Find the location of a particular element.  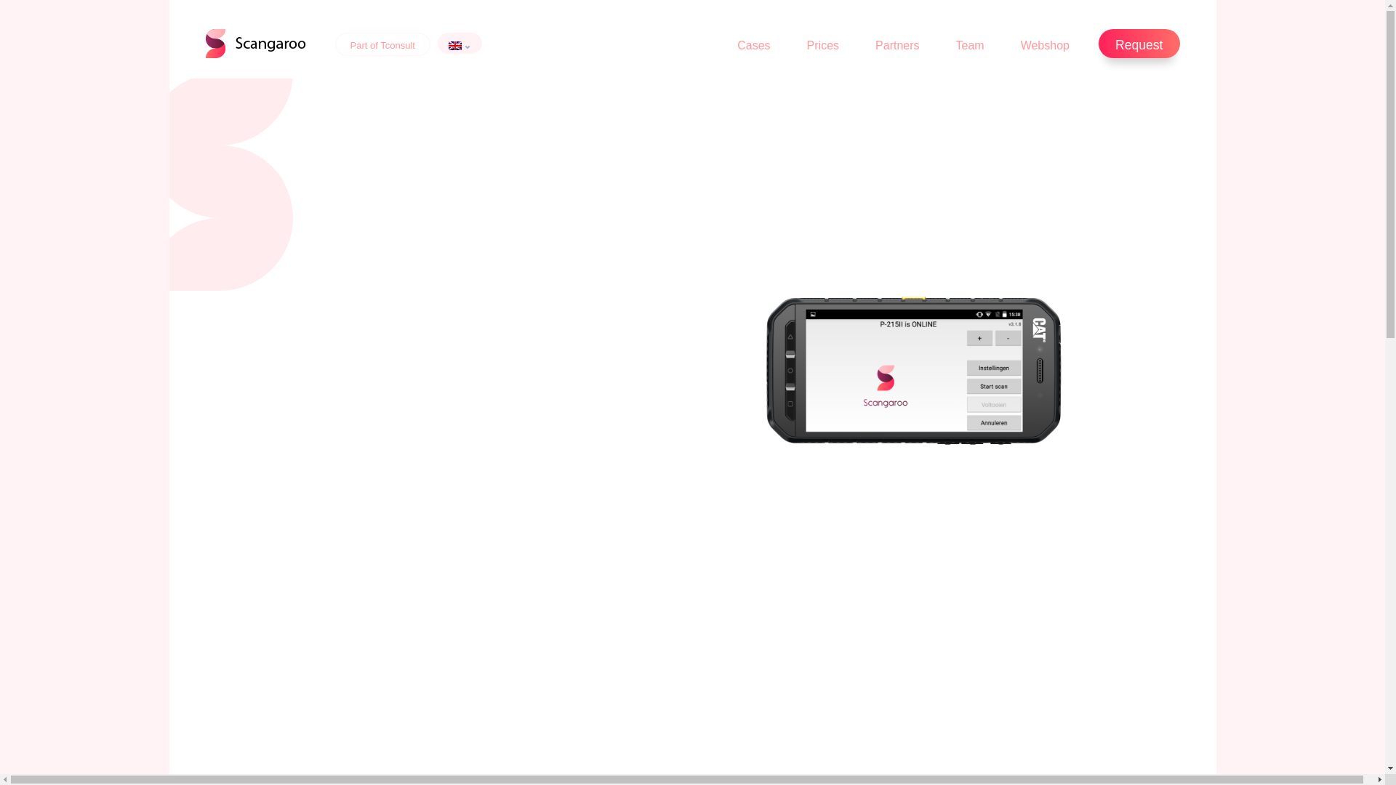

Part of Tconsult is located at coordinates (382, 44).